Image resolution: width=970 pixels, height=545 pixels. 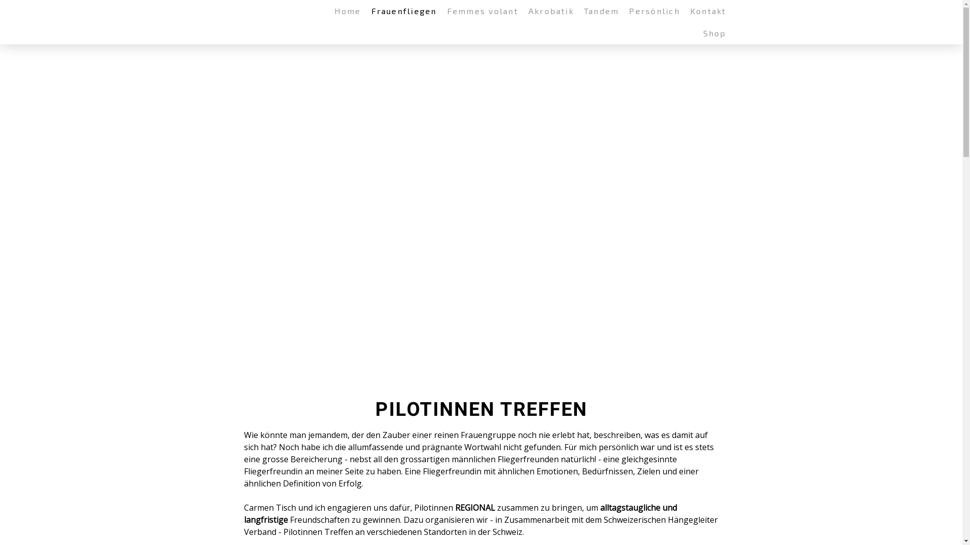 I want to click on Akrobatik, so click(x=551, y=11).